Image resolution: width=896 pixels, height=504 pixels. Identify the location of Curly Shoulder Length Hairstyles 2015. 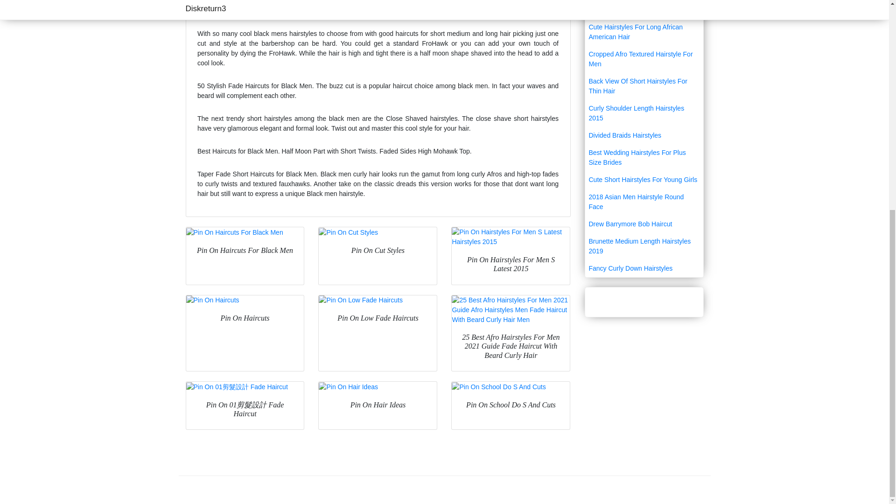
(644, 113).